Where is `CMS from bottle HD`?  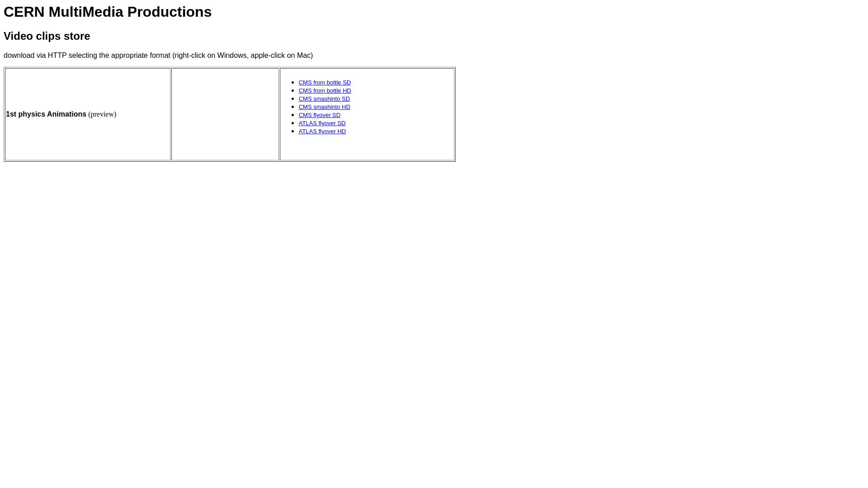
CMS from bottle HD is located at coordinates (325, 90).